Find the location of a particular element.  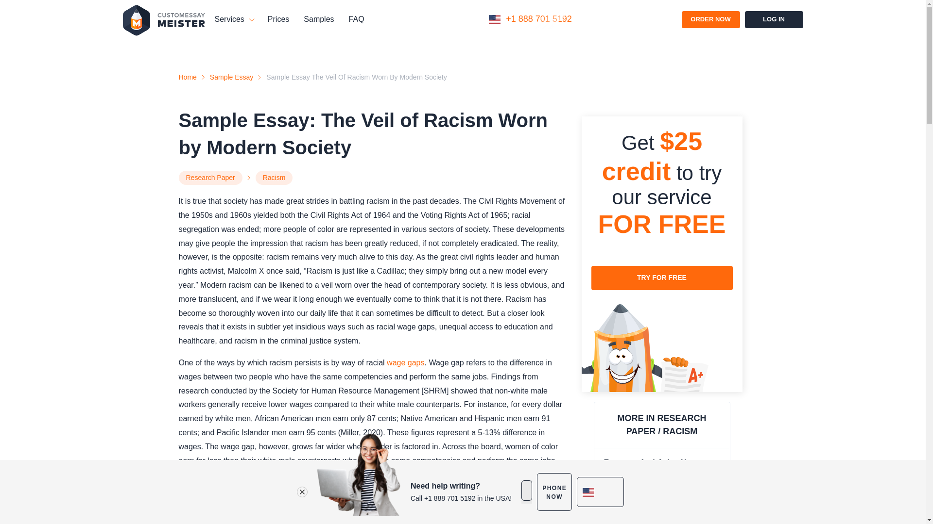

Prices is located at coordinates (278, 19).